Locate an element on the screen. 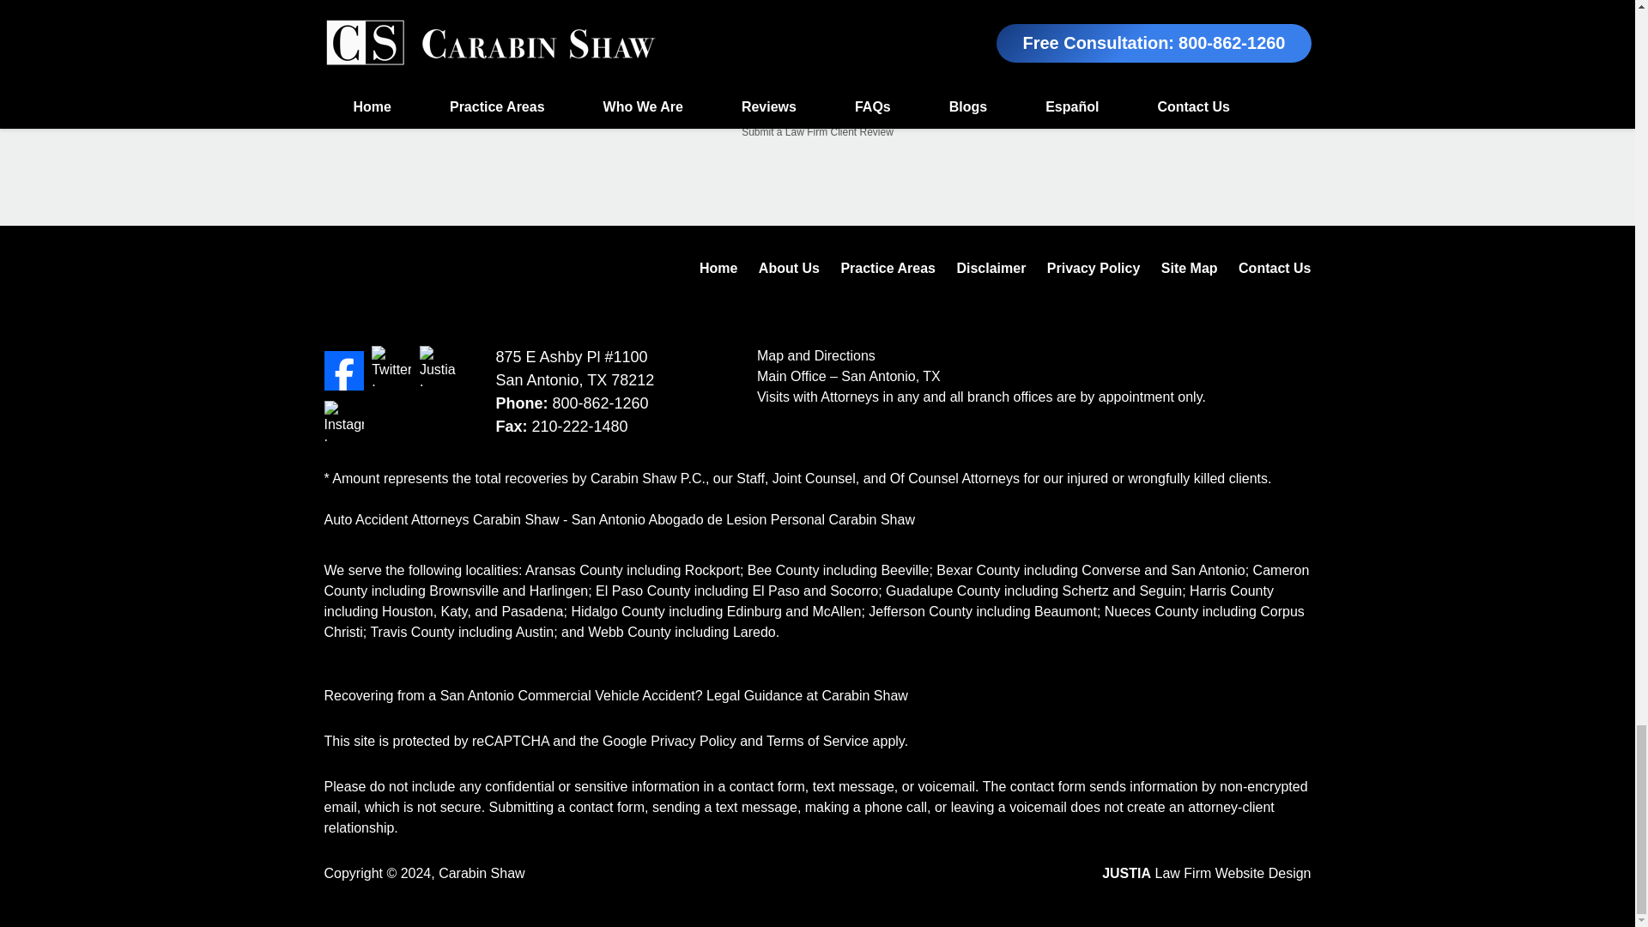 The image size is (1648, 927). Justia is located at coordinates (439, 366).